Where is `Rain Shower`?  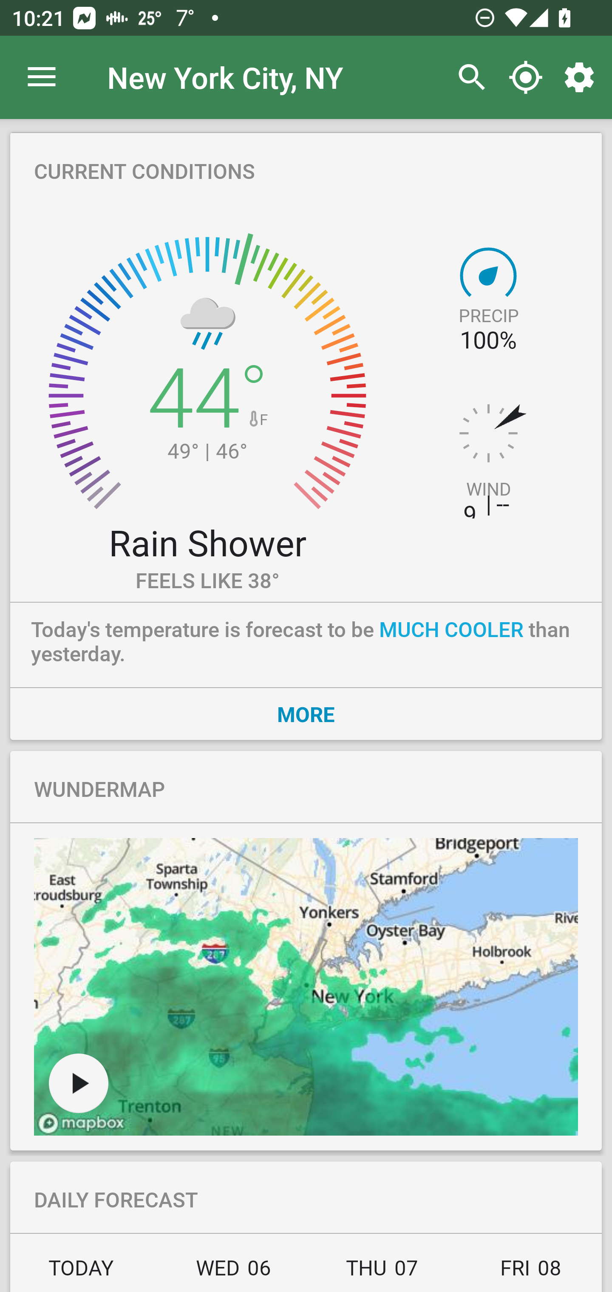 Rain Shower is located at coordinates (207, 542).